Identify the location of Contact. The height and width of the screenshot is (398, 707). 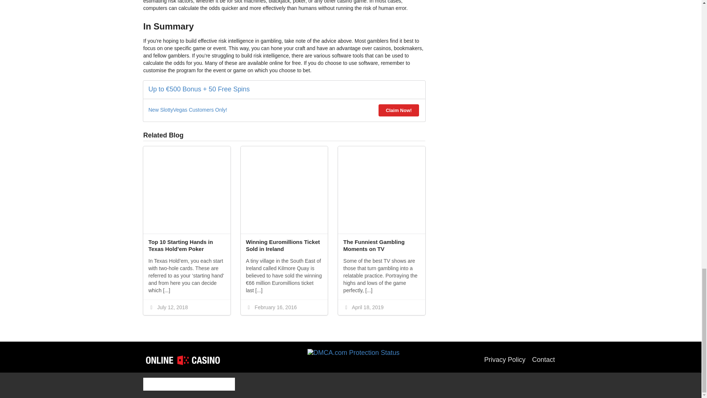
(544, 360).